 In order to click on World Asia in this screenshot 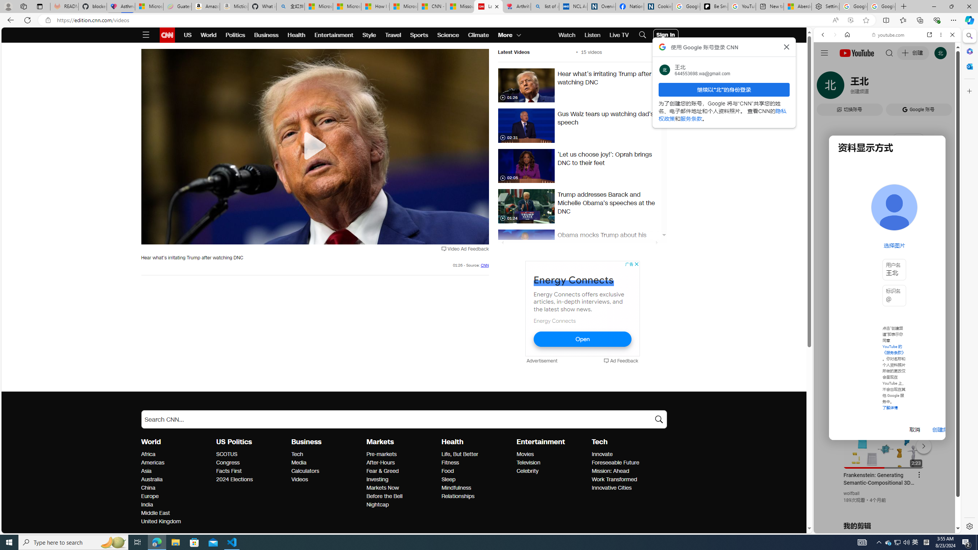, I will do `click(146, 471)`.